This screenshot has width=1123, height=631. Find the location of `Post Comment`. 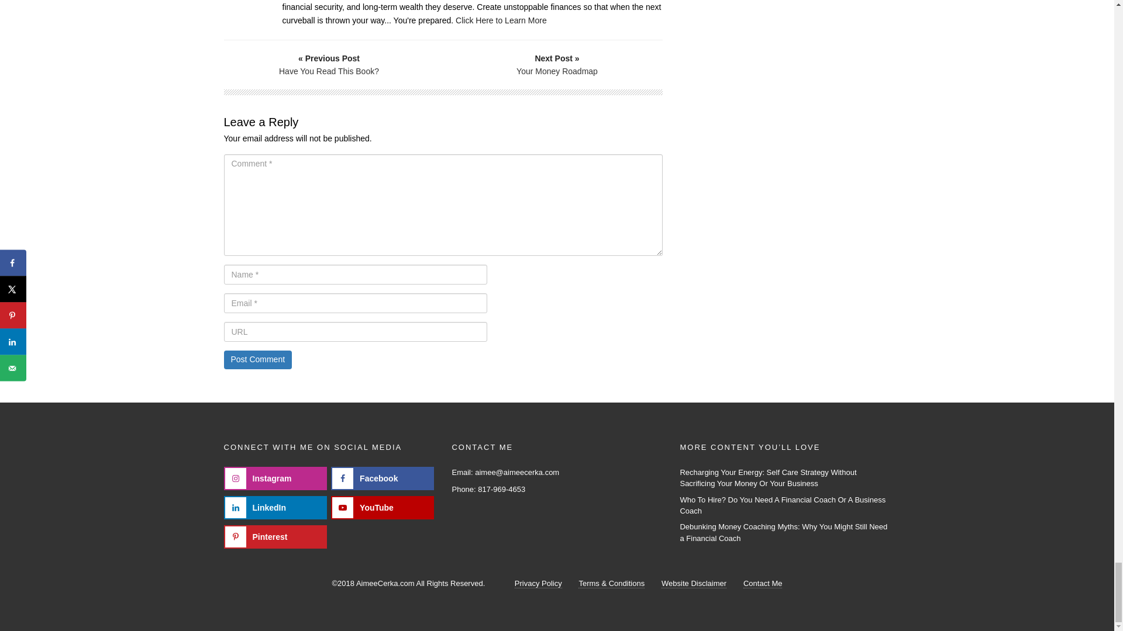

Post Comment is located at coordinates (257, 360).